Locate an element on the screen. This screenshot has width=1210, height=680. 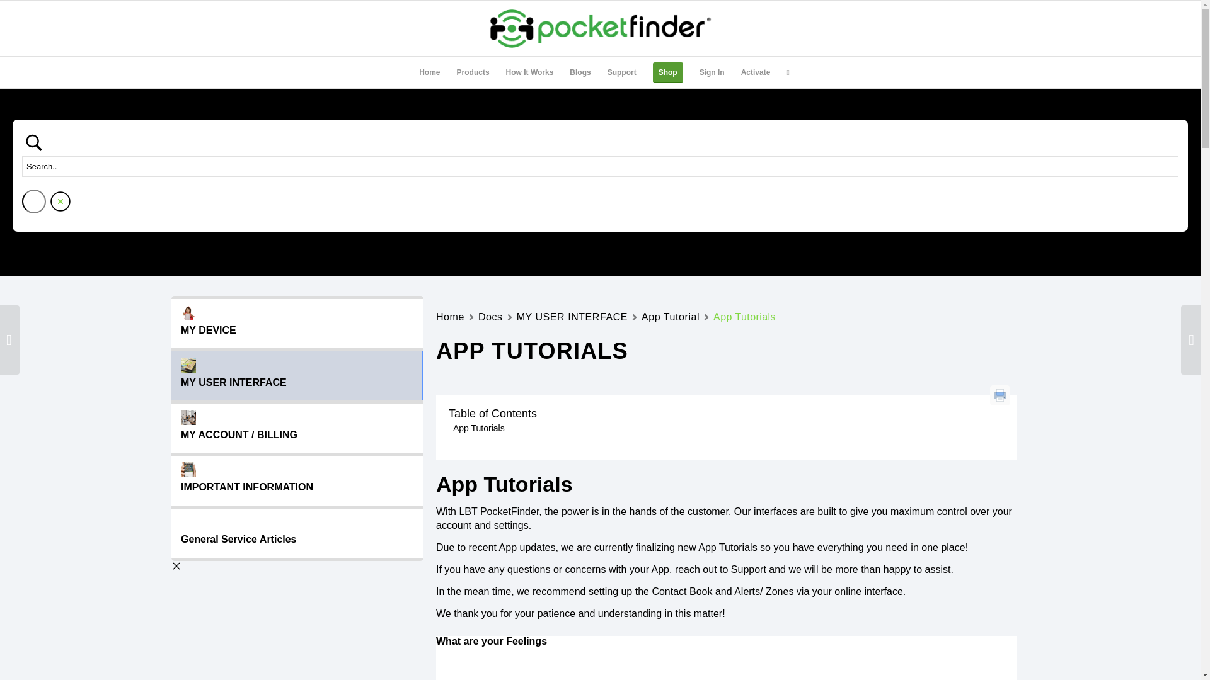
MY USER INTERFACE is located at coordinates (572, 317).